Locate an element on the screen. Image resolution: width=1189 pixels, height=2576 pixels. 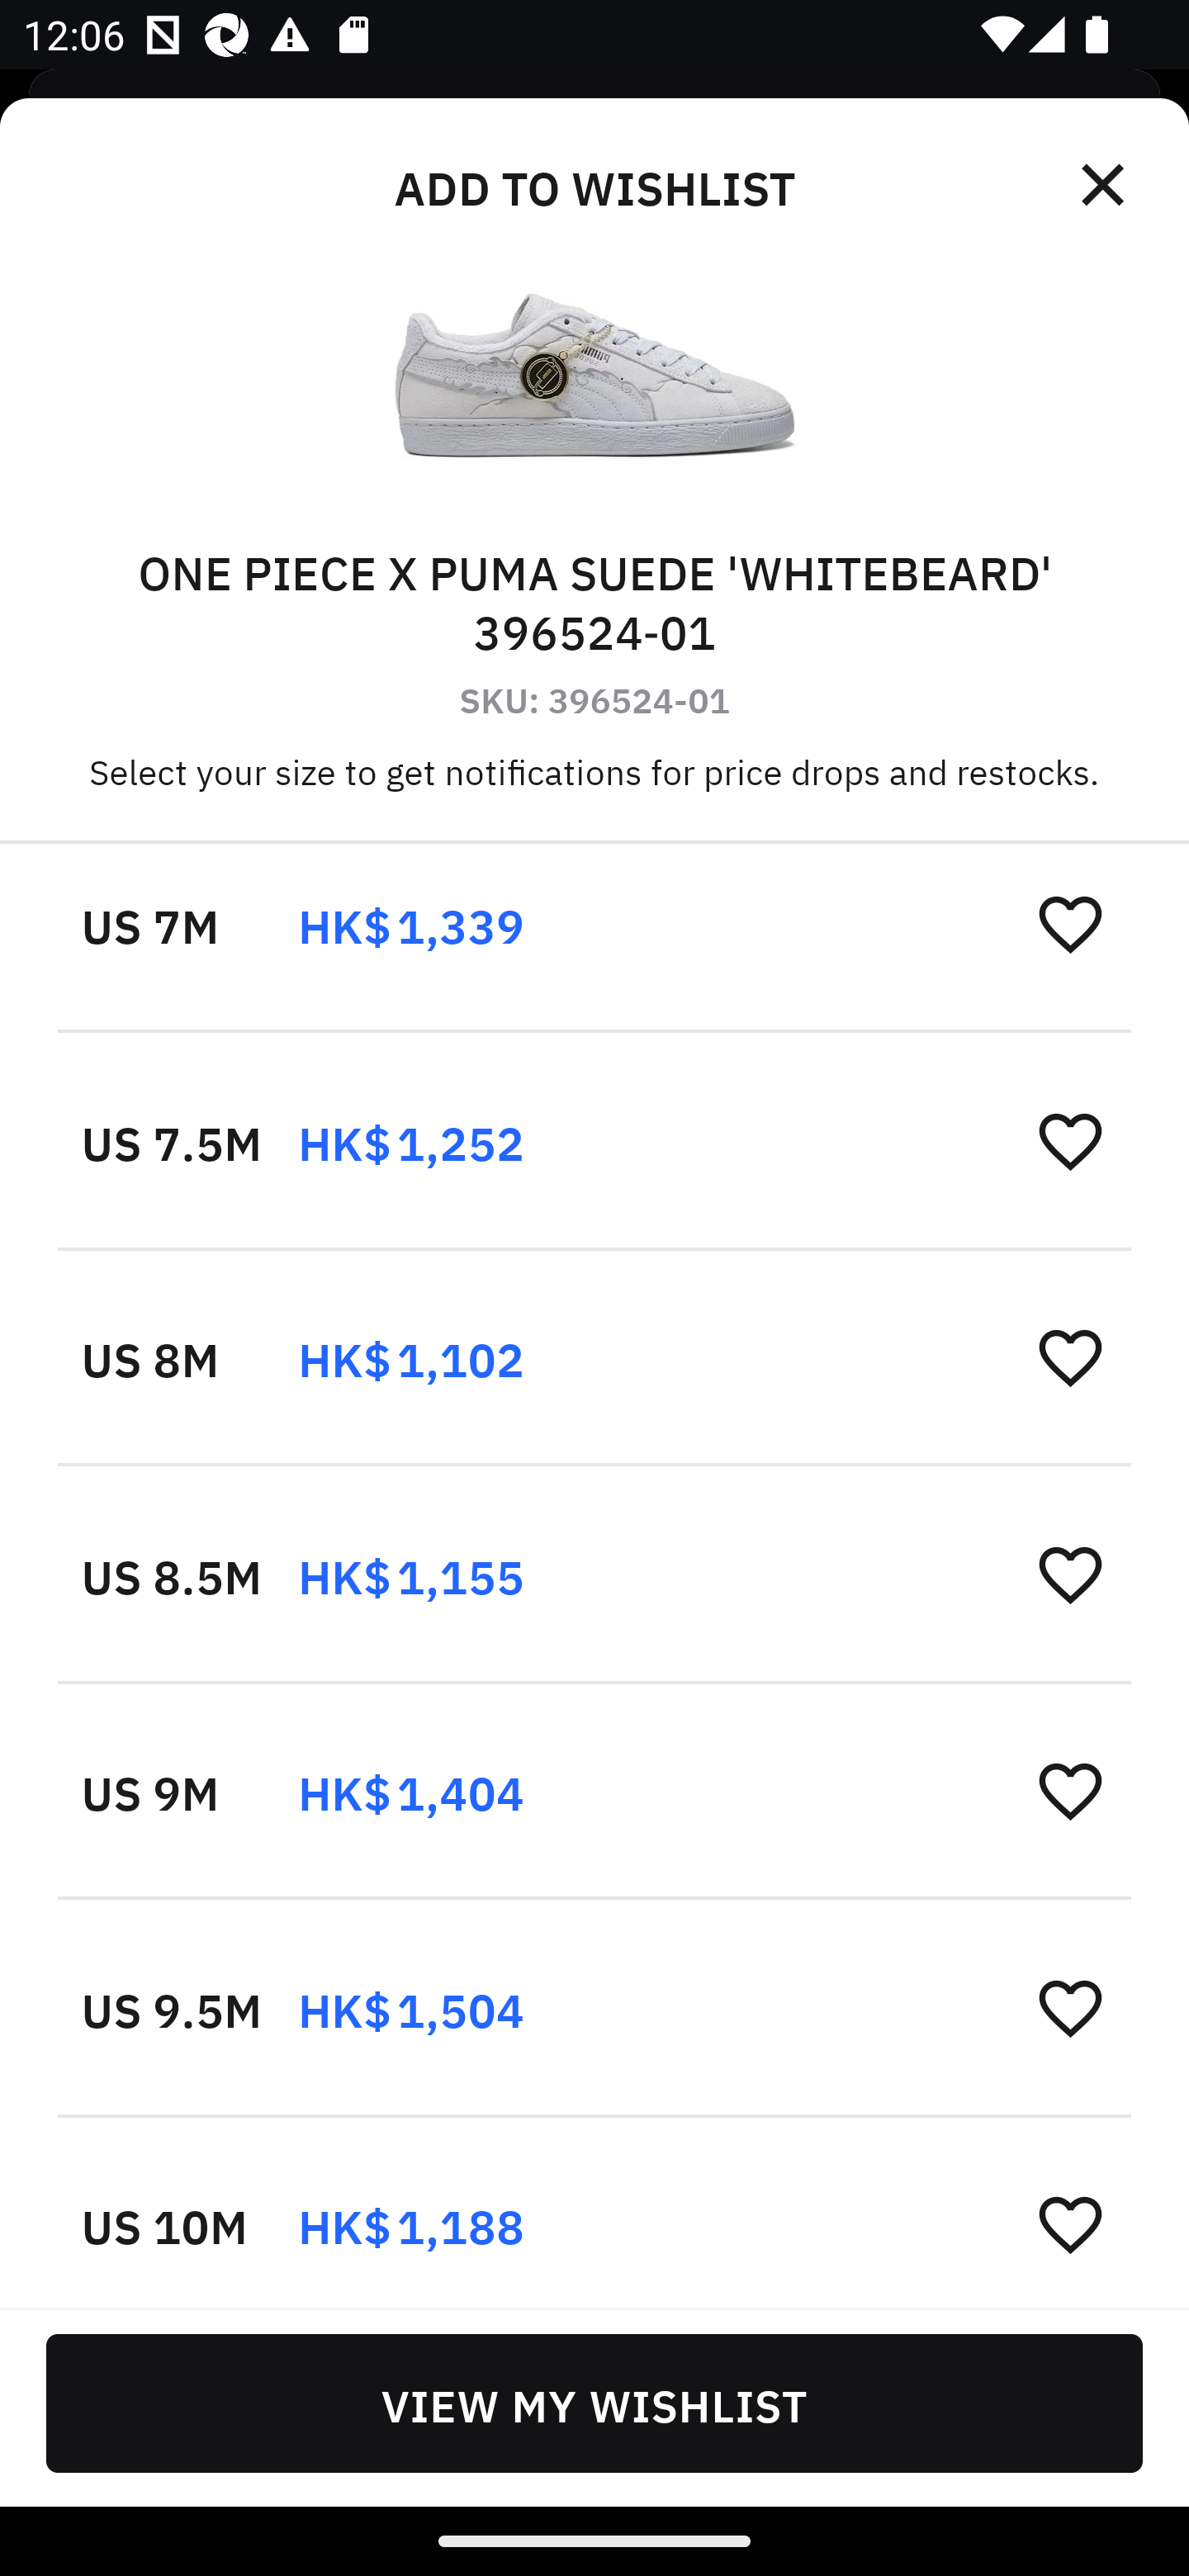
 is located at coordinates (1105, 185).